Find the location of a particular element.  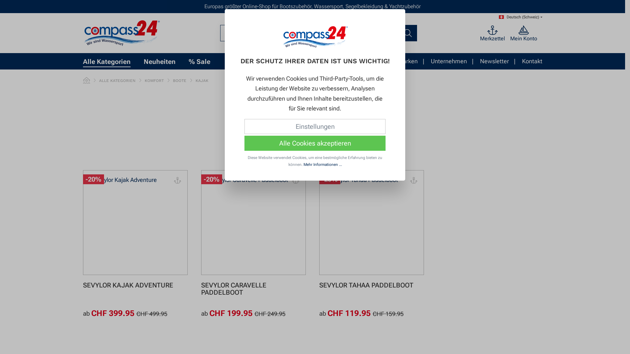

Unternehmen is located at coordinates (455, 61).